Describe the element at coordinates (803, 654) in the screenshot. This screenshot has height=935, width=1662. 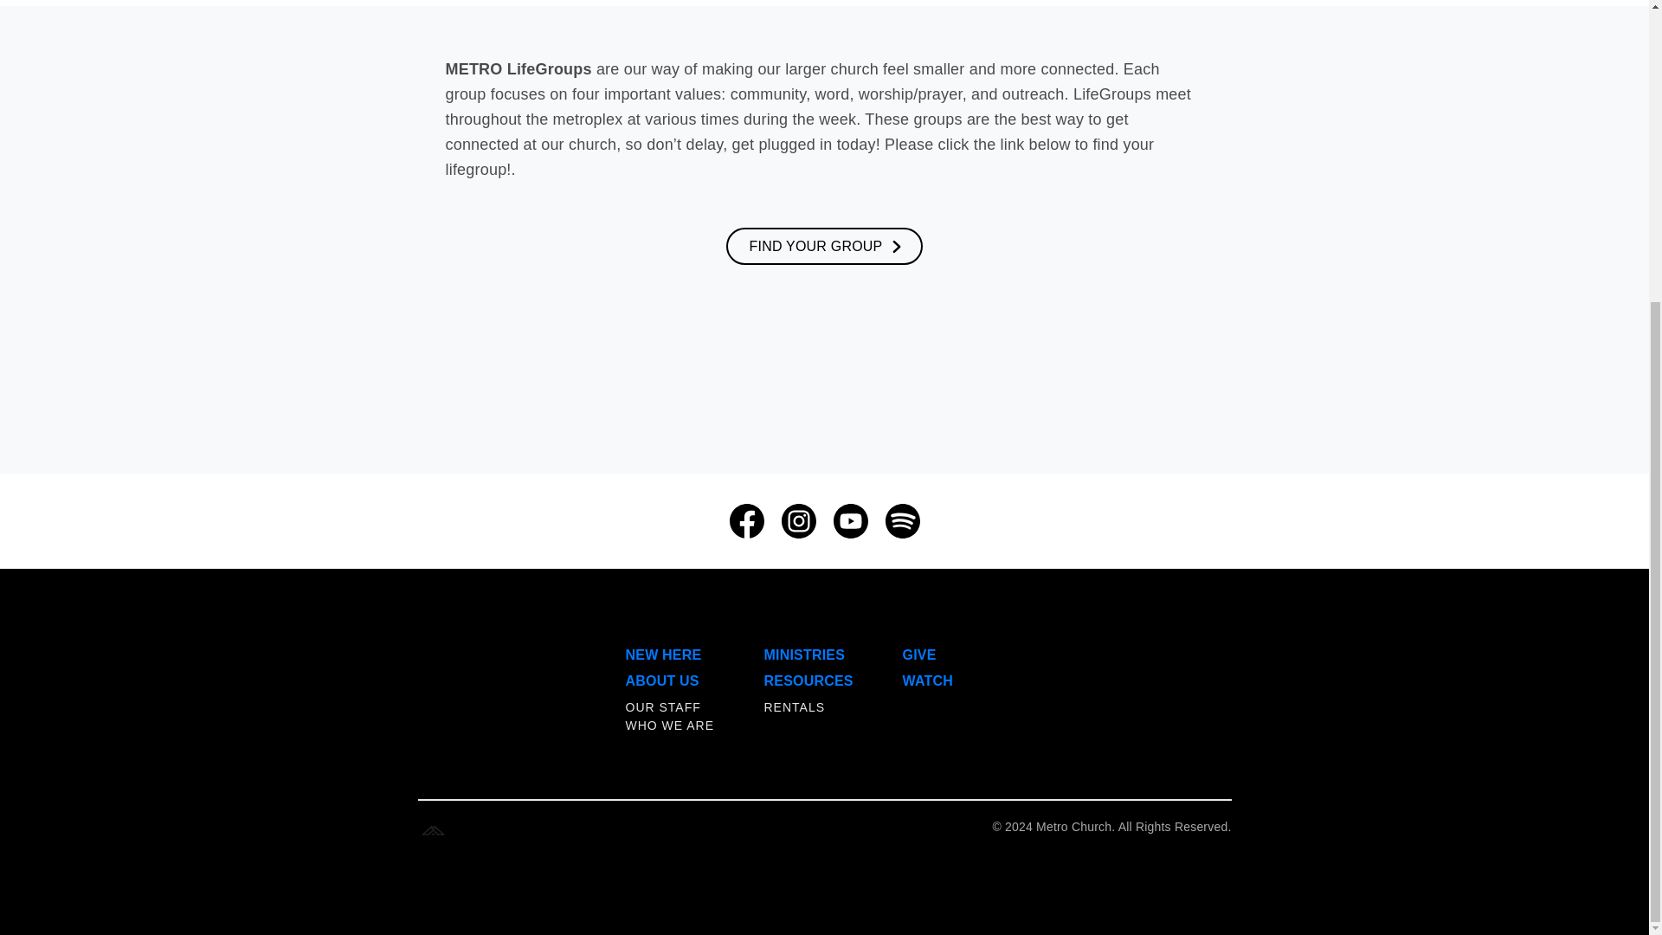
I see `MINISTRIES` at that location.